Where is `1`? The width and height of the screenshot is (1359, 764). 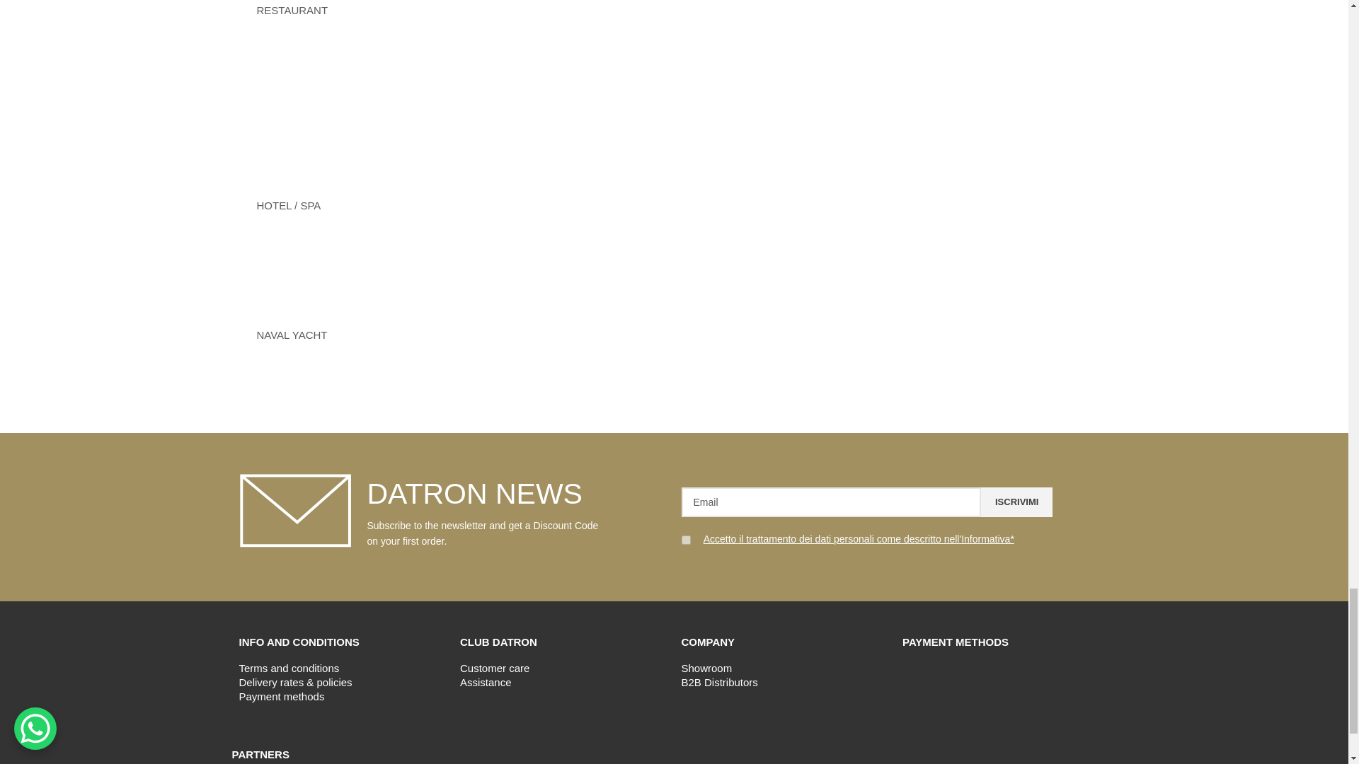
1 is located at coordinates (685, 540).